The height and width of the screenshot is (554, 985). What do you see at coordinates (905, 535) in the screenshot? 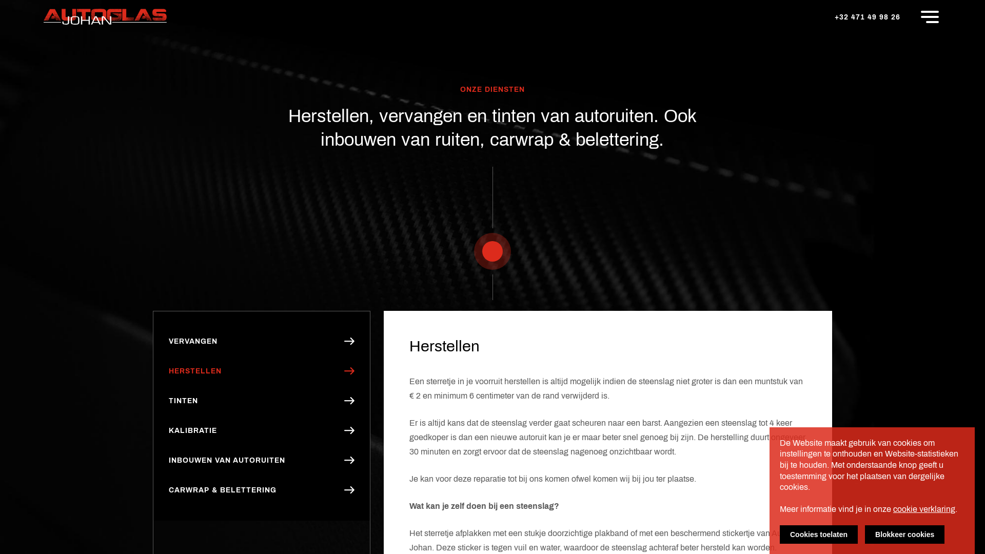
I see `Blokkeer cookies` at bounding box center [905, 535].